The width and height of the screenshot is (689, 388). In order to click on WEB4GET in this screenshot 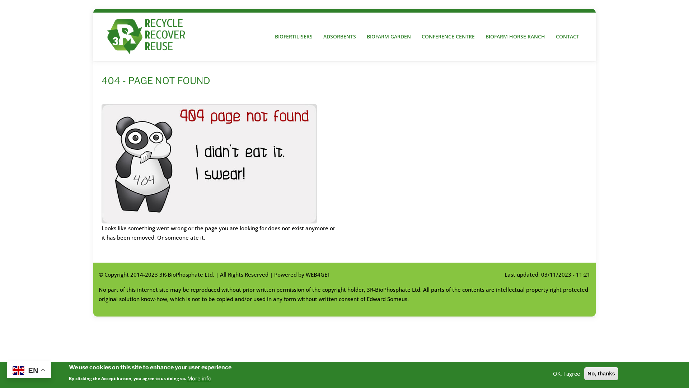, I will do `click(318, 274)`.